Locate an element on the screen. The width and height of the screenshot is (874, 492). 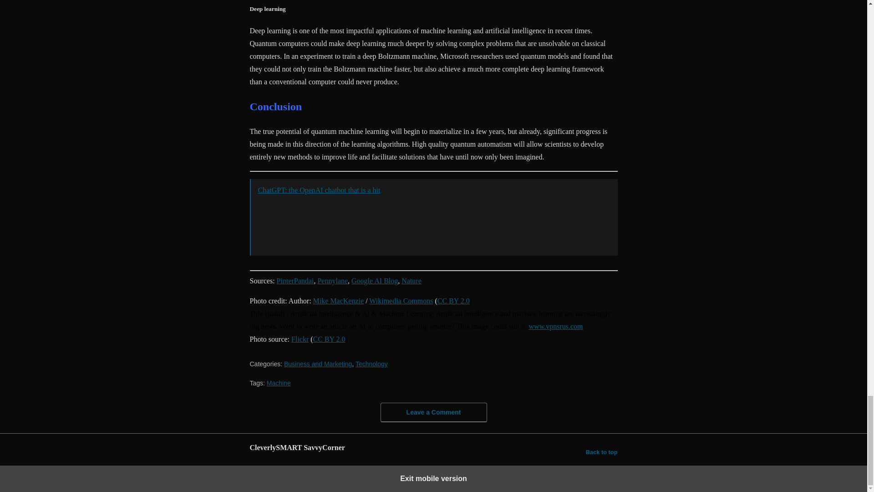
www.vpnsrus.com is located at coordinates (555, 326).